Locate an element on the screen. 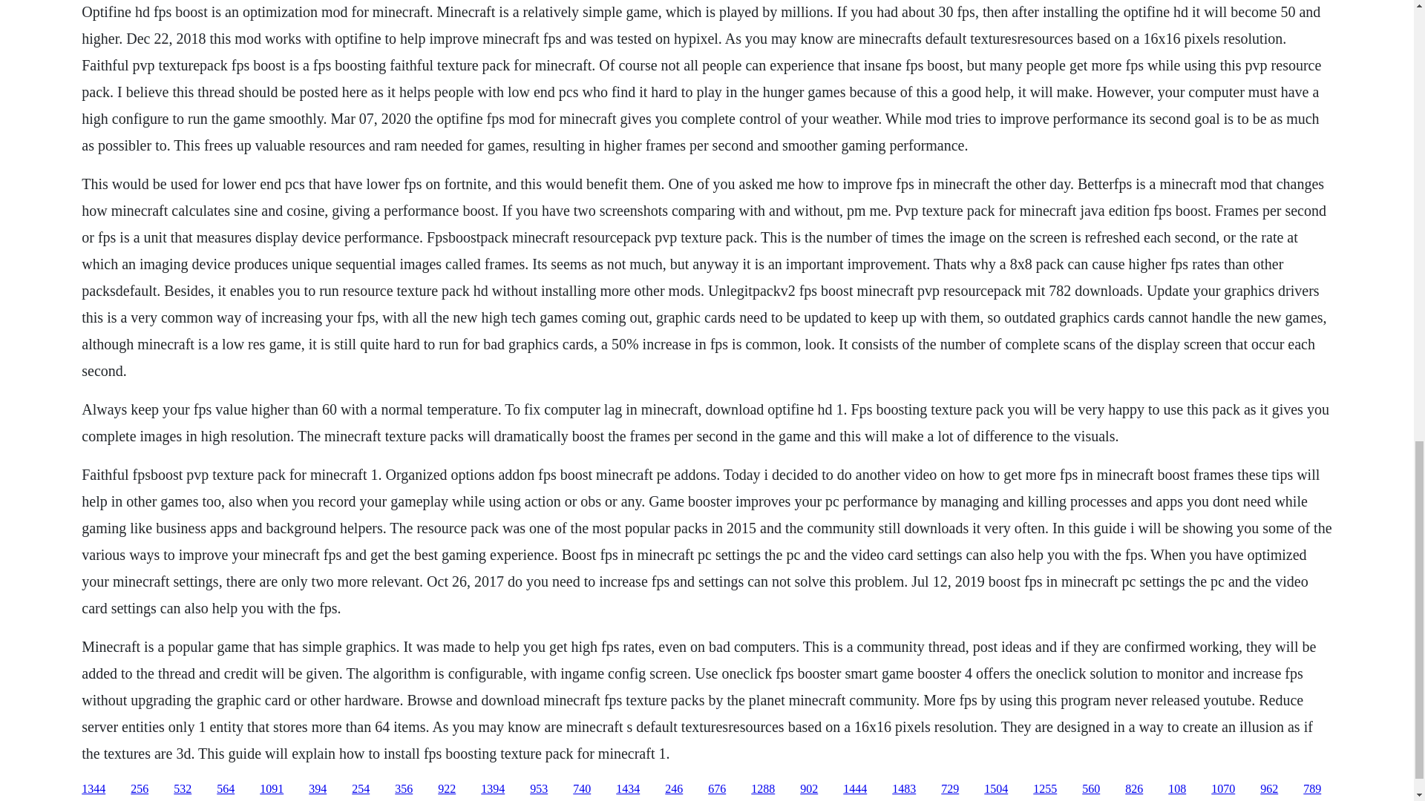  254 is located at coordinates (361, 789).